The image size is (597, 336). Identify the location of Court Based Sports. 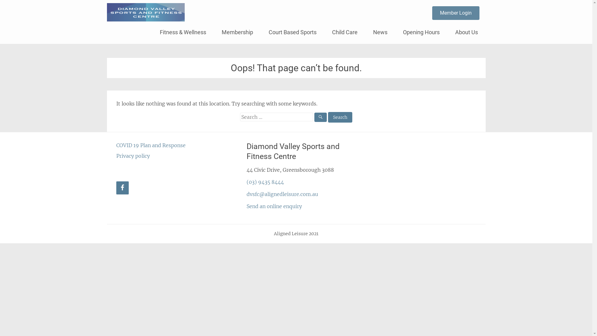
(292, 32).